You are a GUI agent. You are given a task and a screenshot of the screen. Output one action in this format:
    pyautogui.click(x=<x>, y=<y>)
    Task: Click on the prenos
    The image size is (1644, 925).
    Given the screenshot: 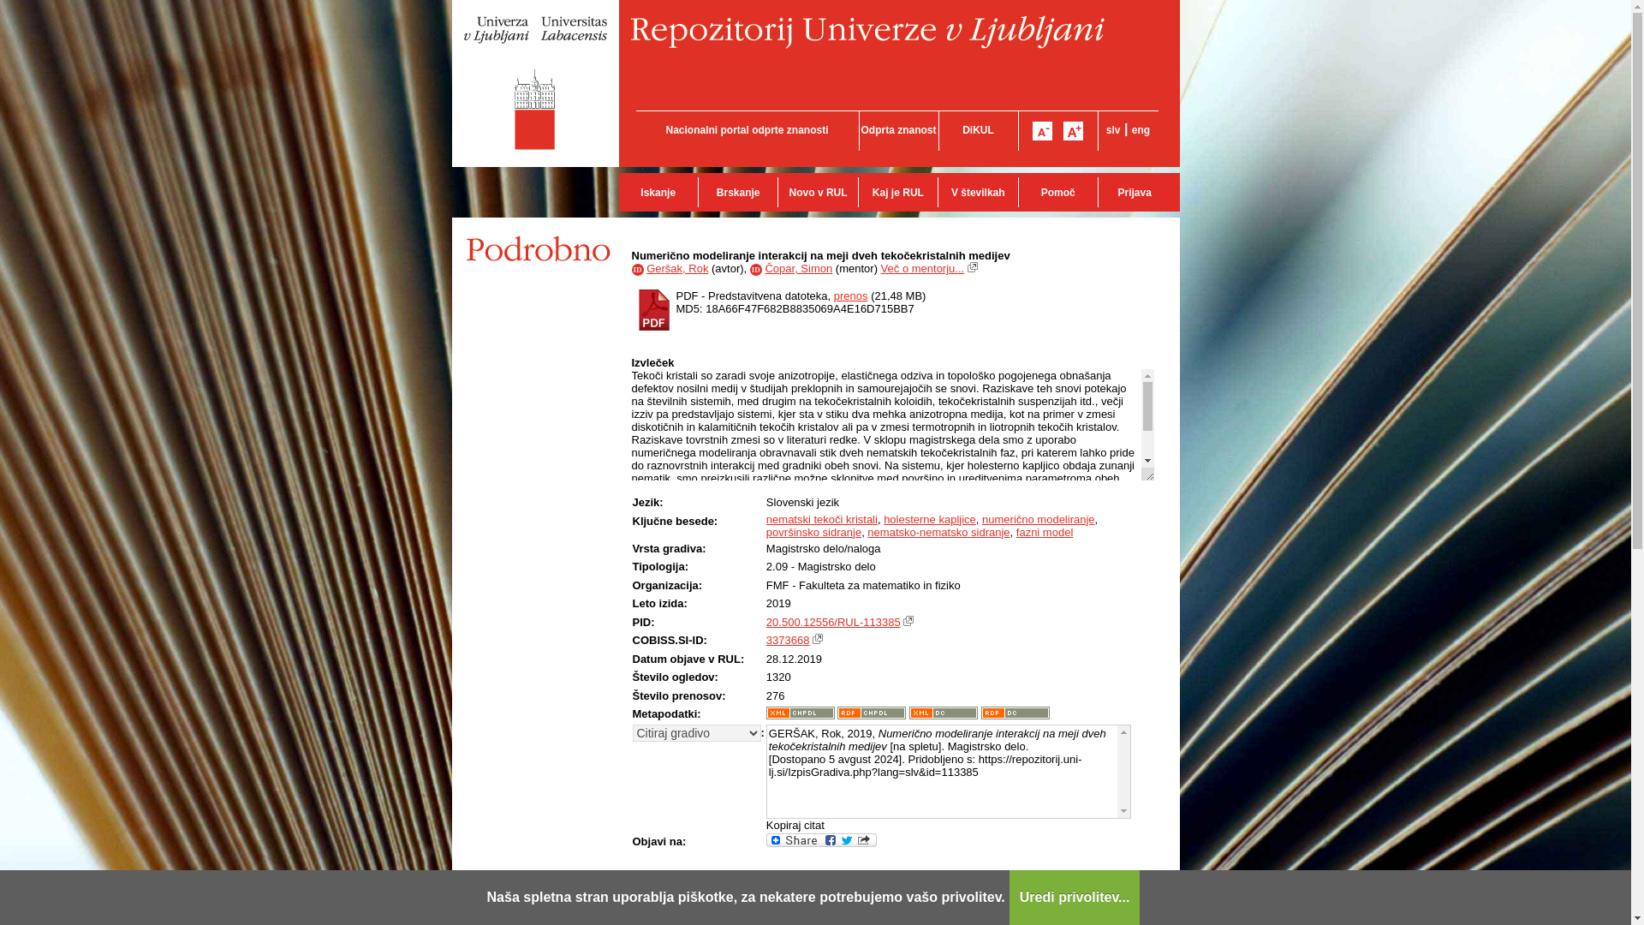 What is the action you would take?
    pyautogui.click(x=850, y=296)
    